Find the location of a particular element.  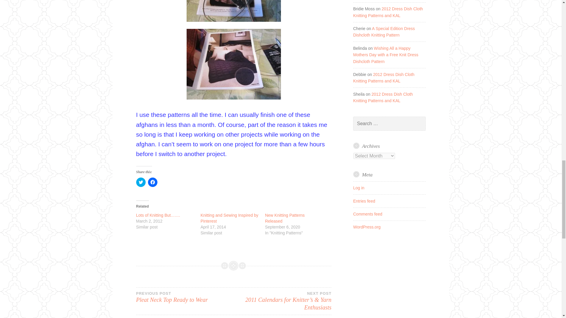

Click to share on Facebook is located at coordinates (285, 218).